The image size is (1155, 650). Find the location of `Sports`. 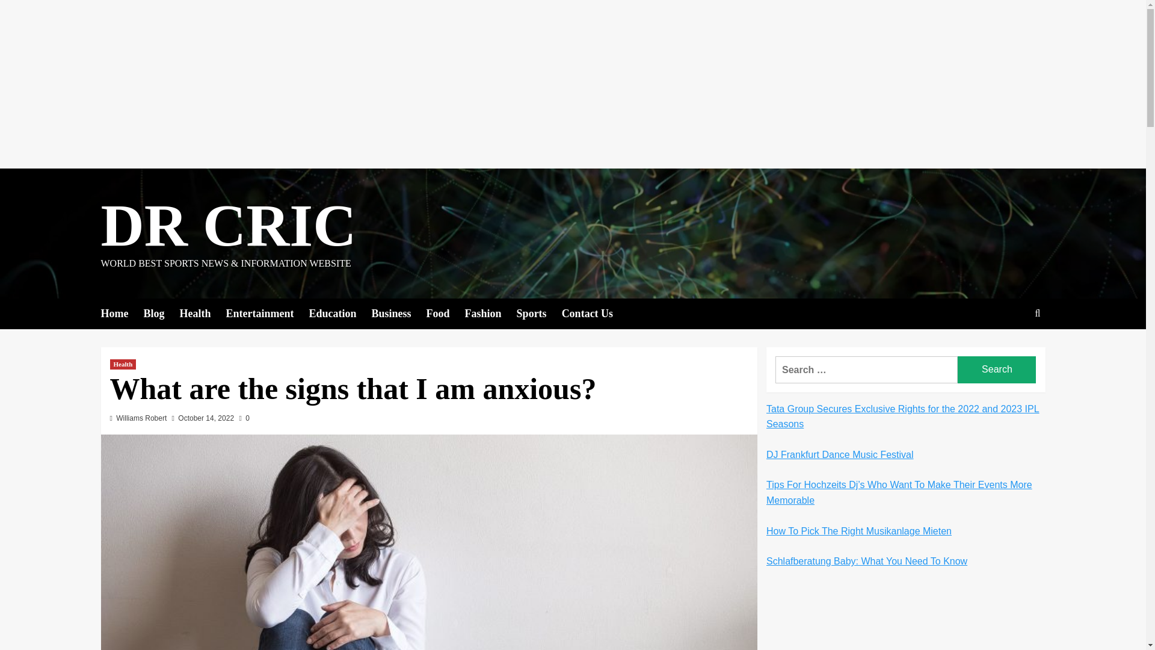

Sports is located at coordinates (539, 313).